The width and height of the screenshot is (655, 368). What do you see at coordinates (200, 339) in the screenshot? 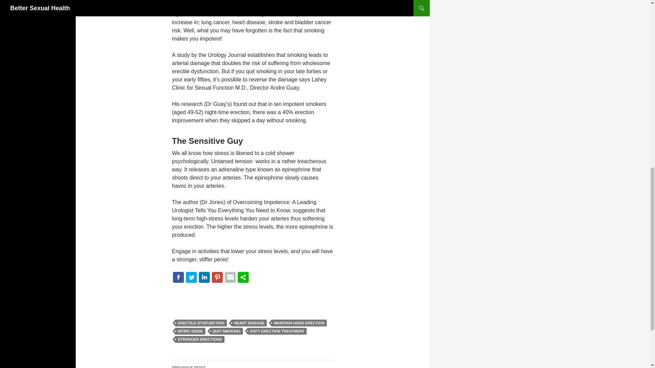
I see `STRONGER ERECTIONS` at bounding box center [200, 339].